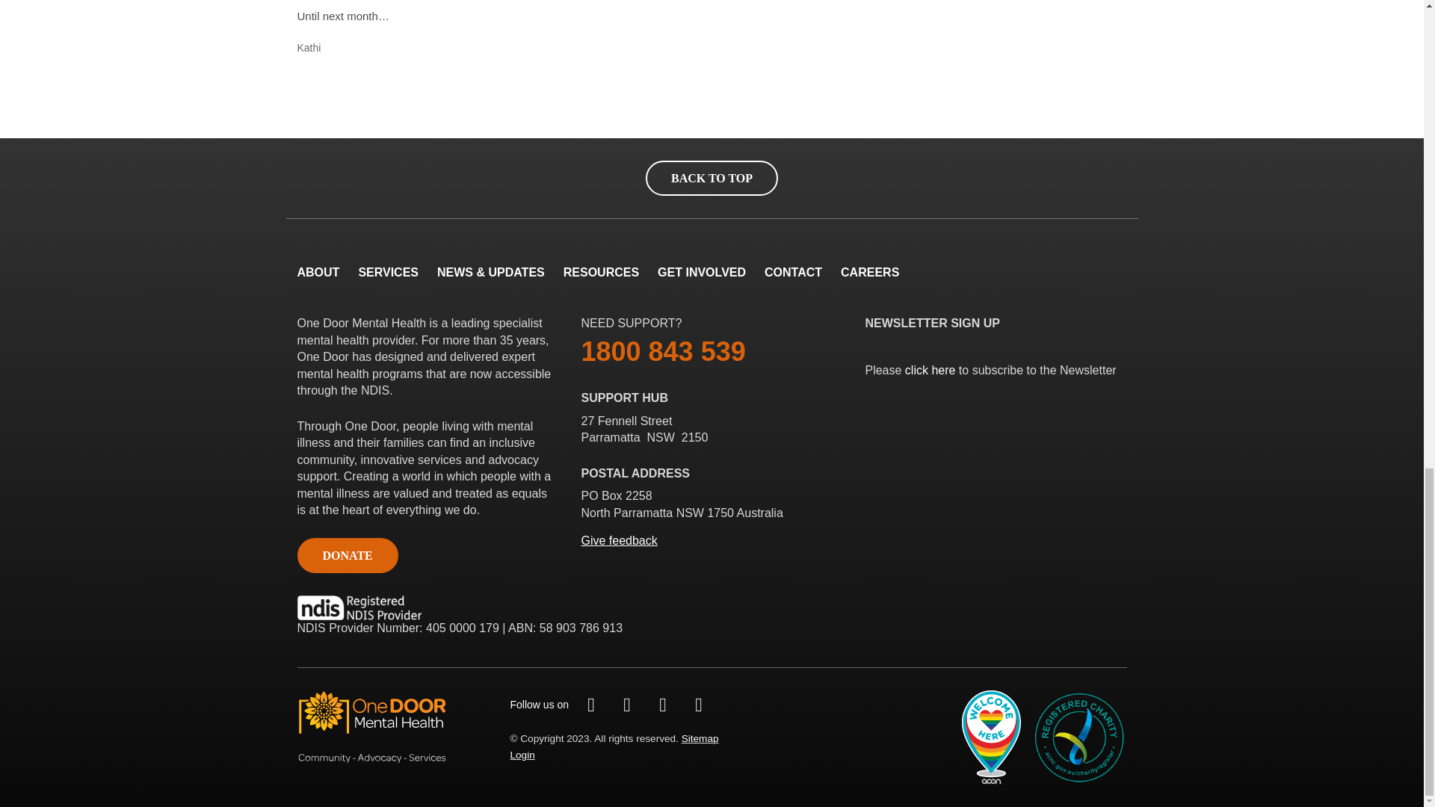  What do you see at coordinates (318, 272) in the screenshot?
I see `ABOUT` at bounding box center [318, 272].